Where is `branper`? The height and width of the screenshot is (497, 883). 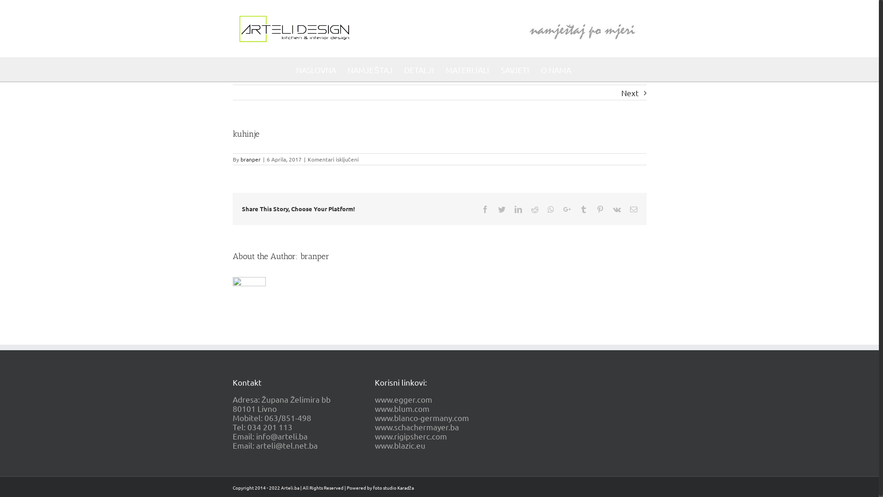 branper is located at coordinates (250, 159).